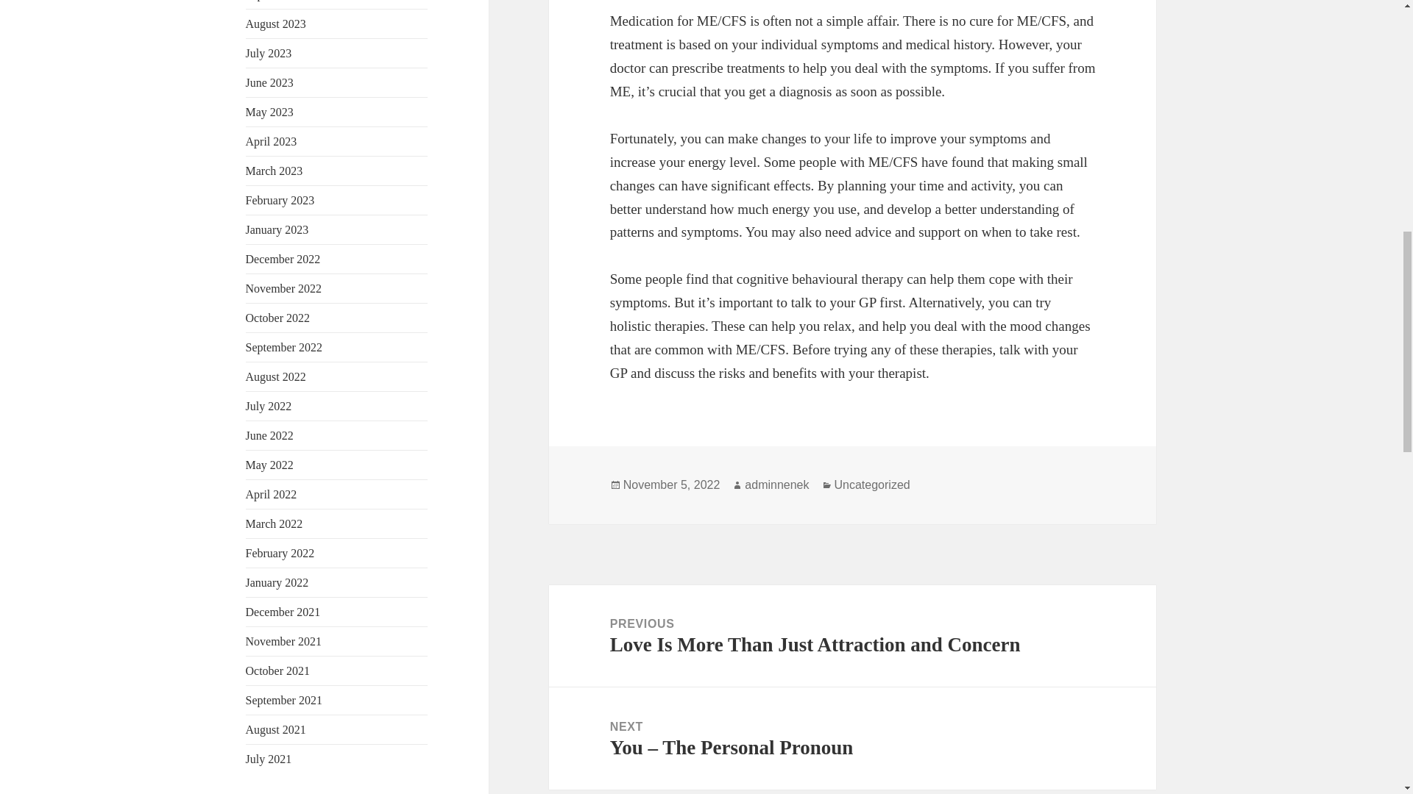  What do you see at coordinates (275, 523) in the screenshot?
I see `March 2022` at bounding box center [275, 523].